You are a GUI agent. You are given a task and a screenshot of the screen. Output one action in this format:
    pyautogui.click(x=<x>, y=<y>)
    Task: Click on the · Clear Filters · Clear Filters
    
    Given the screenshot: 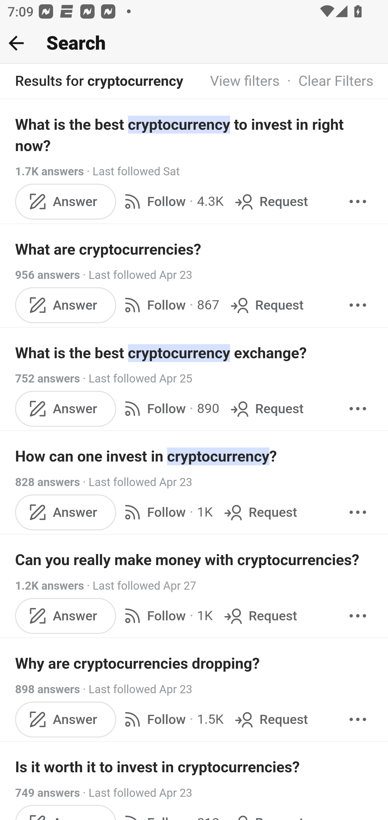 What is the action you would take?
    pyautogui.click(x=327, y=81)
    